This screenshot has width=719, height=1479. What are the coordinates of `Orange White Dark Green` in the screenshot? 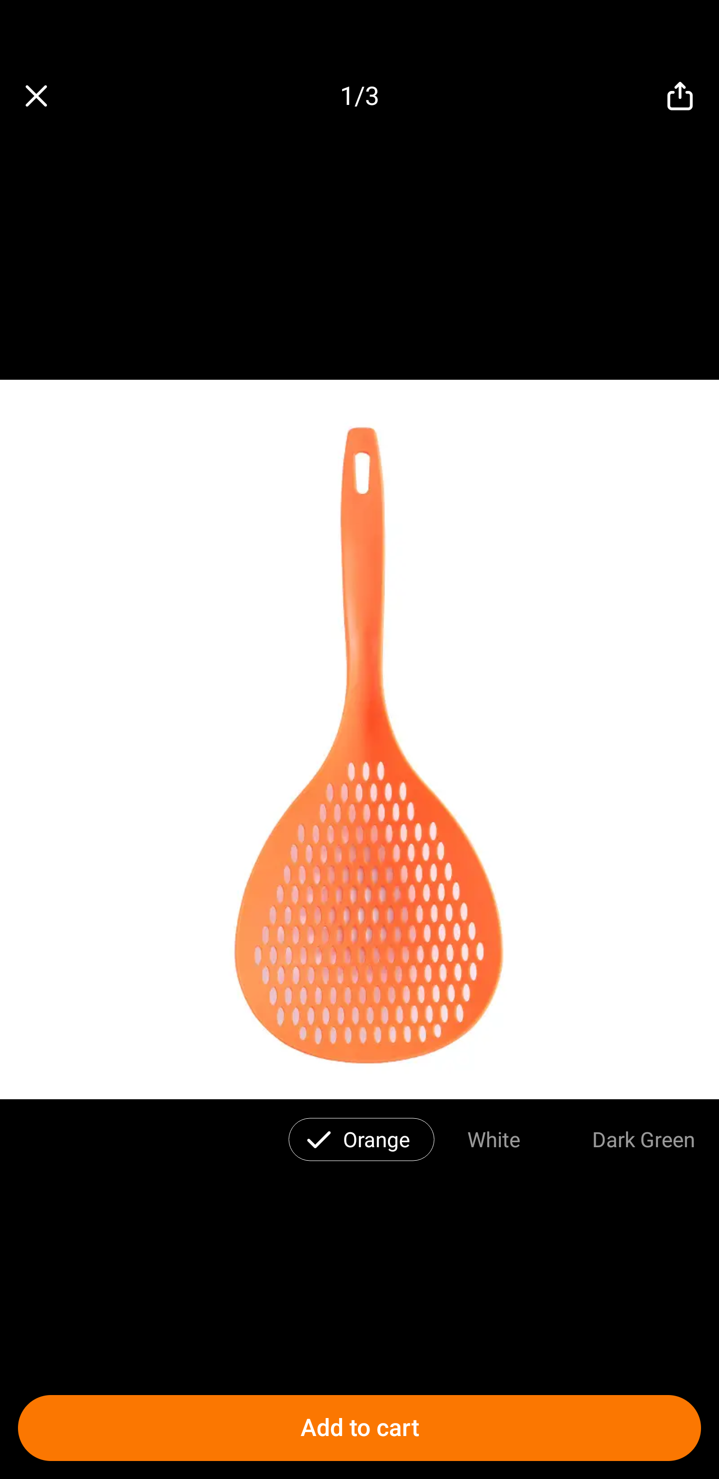 It's located at (359, 1136).